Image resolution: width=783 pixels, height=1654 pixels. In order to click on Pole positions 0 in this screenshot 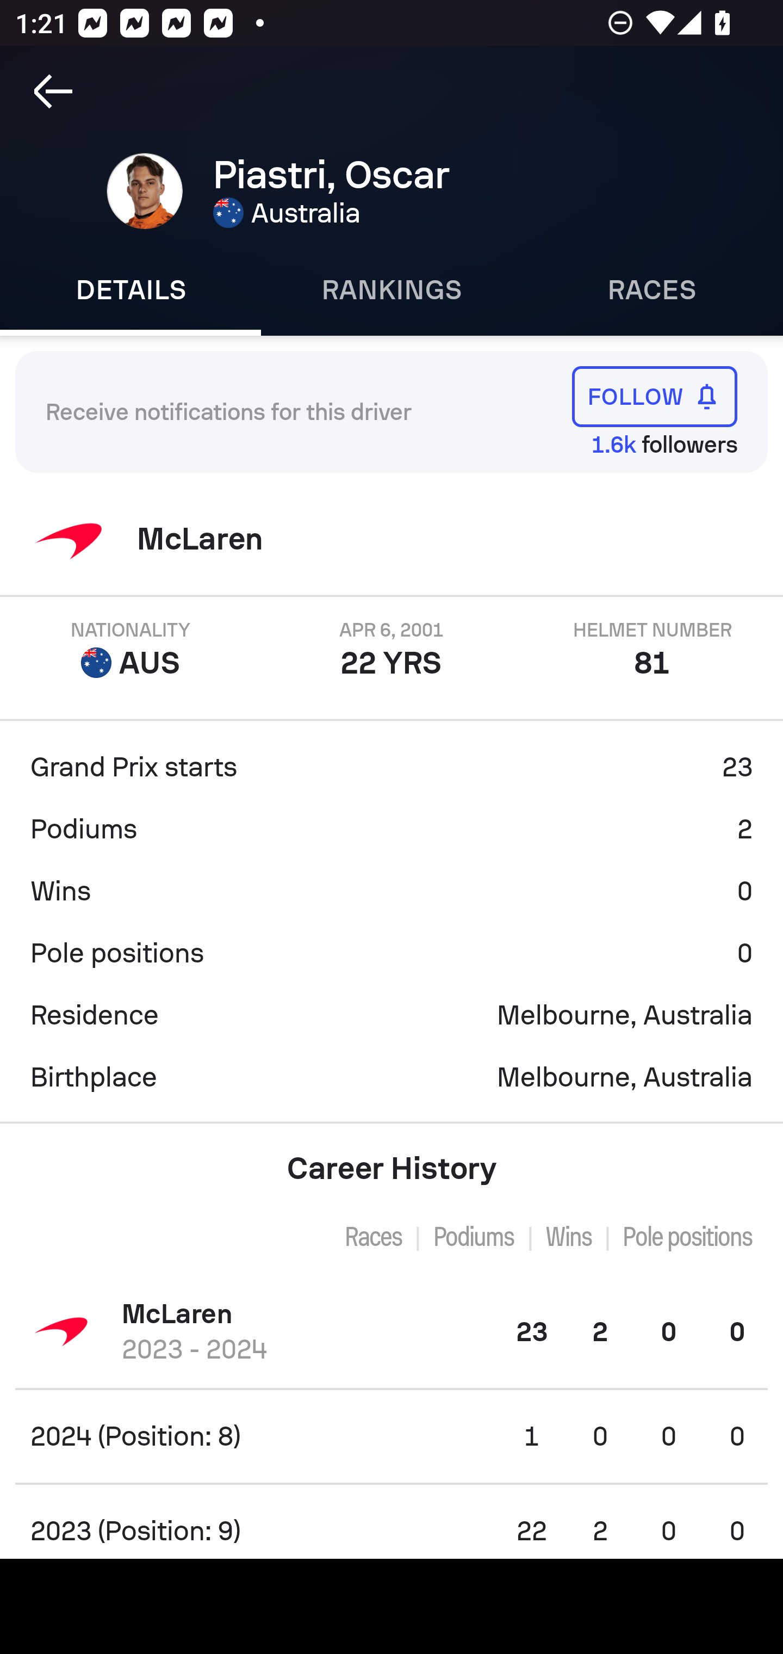, I will do `click(391, 953)`.